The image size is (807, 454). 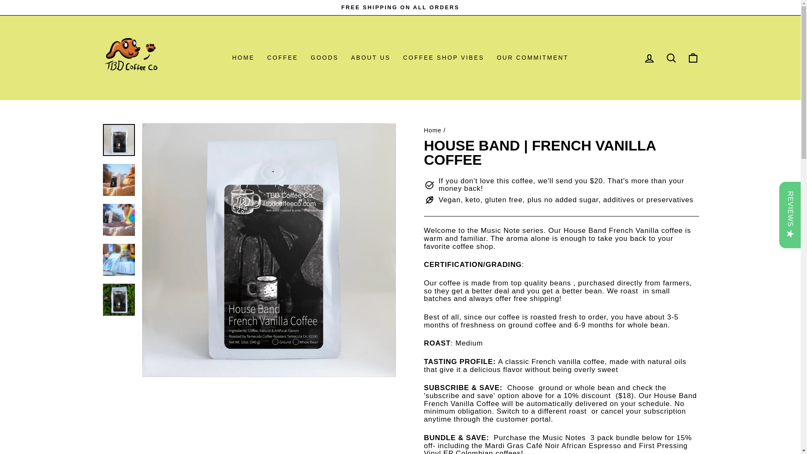 I want to click on OUR COMMITMENT, so click(x=444, y=58).